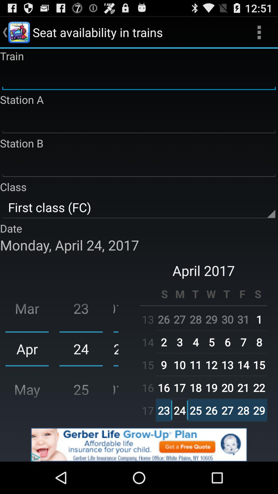  What do you see at coordinates (19, 32) in the screenshot?
I see `click on the image to the left of the text seat availability in trains` at bounding box center [19, 32].